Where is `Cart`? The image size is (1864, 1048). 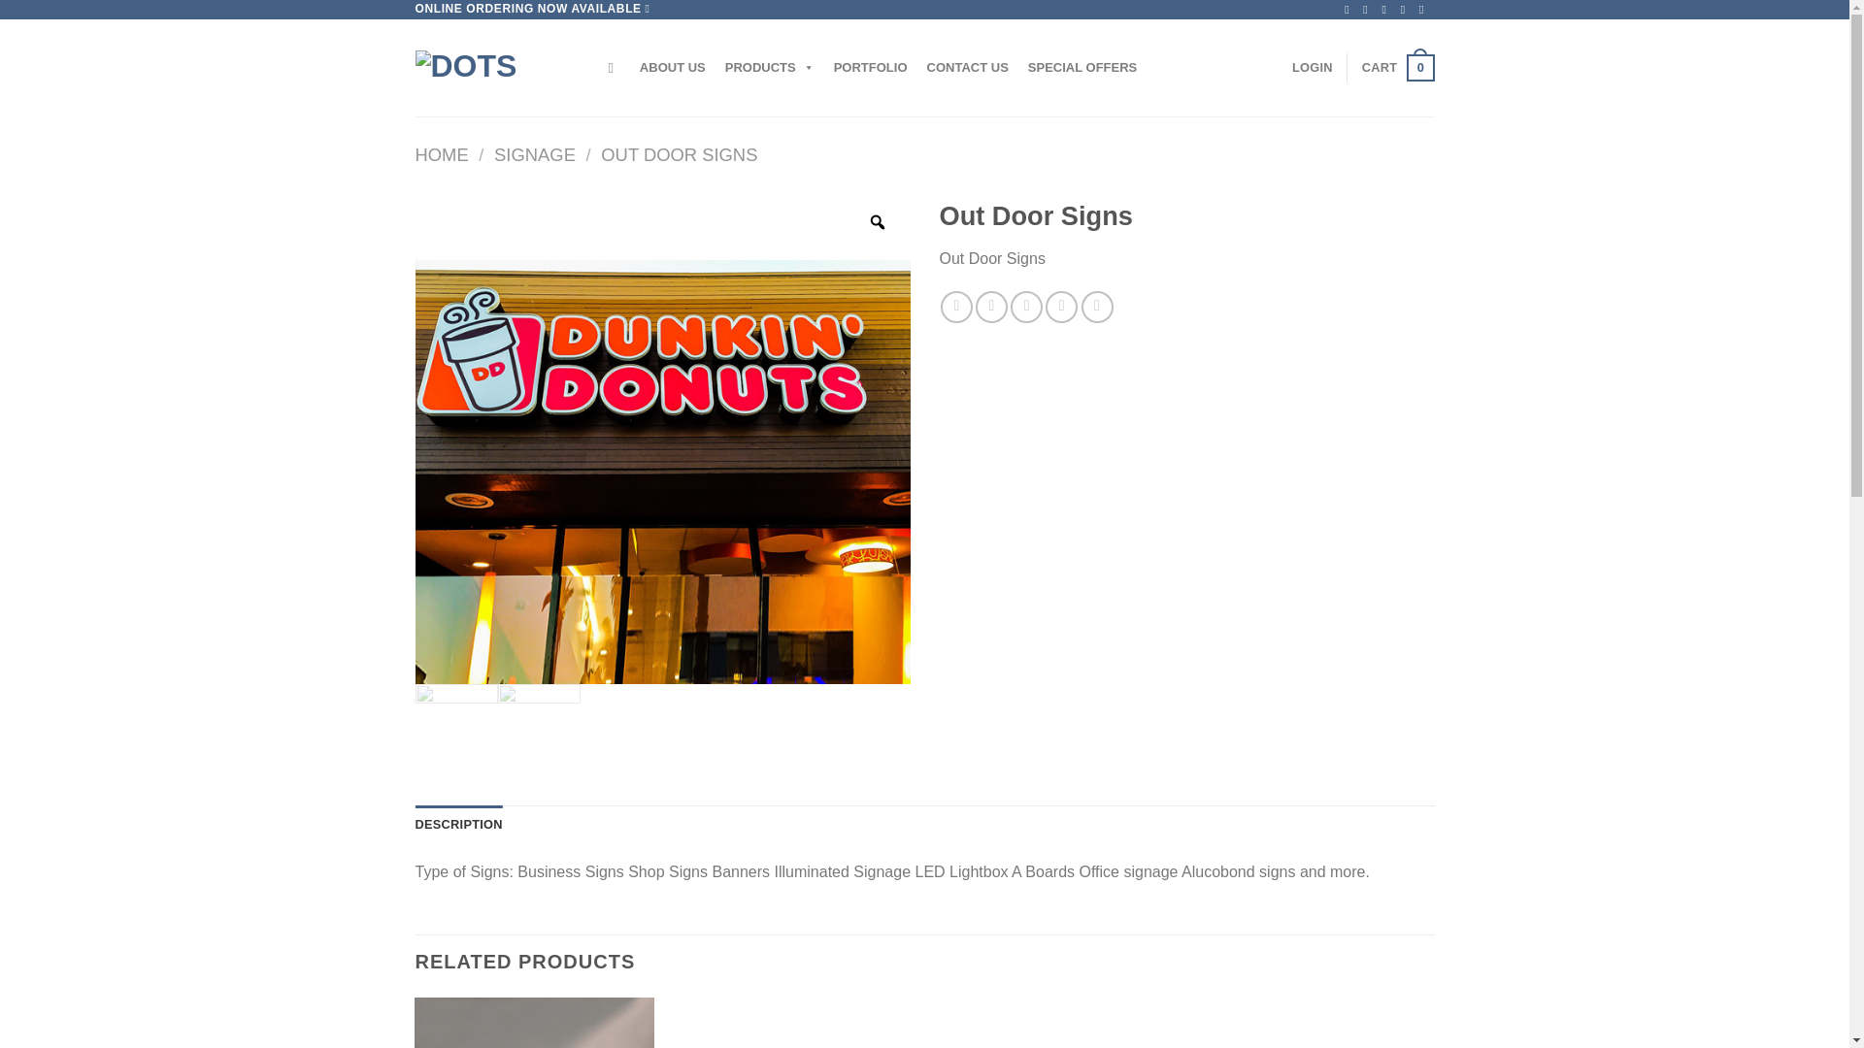
Cart is located at coordinates (538, 725).